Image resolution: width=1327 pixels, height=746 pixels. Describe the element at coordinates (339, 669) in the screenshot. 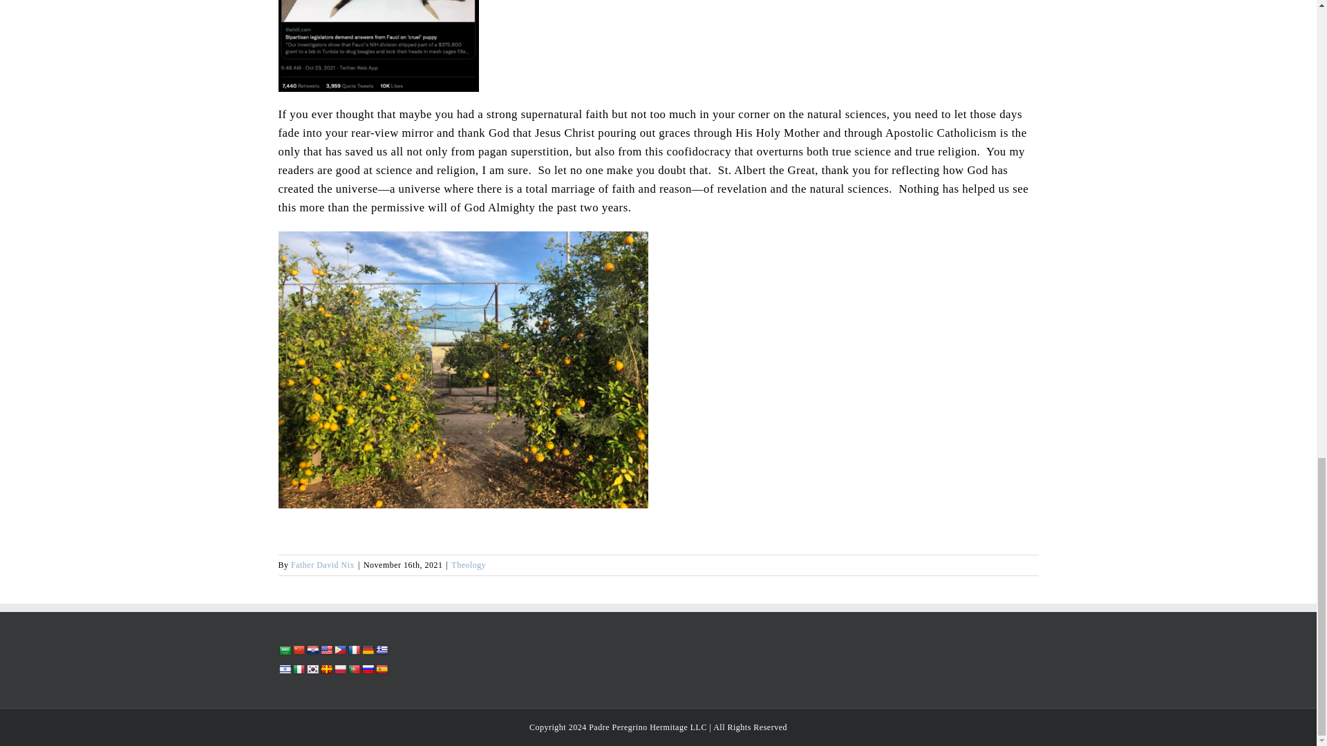

I see `Polish` at that location.